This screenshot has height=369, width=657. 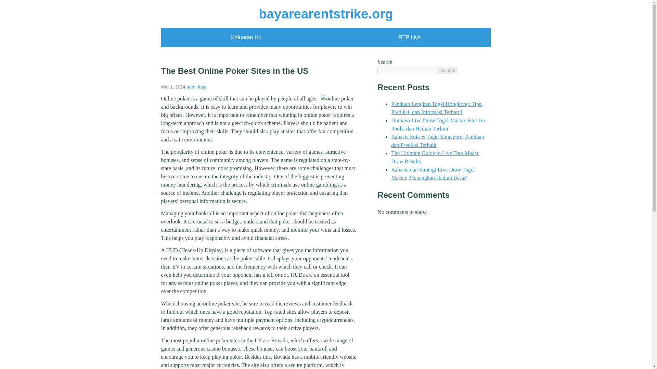 I want to click on bayarearentstrike.org, so click(x=326, y=14).